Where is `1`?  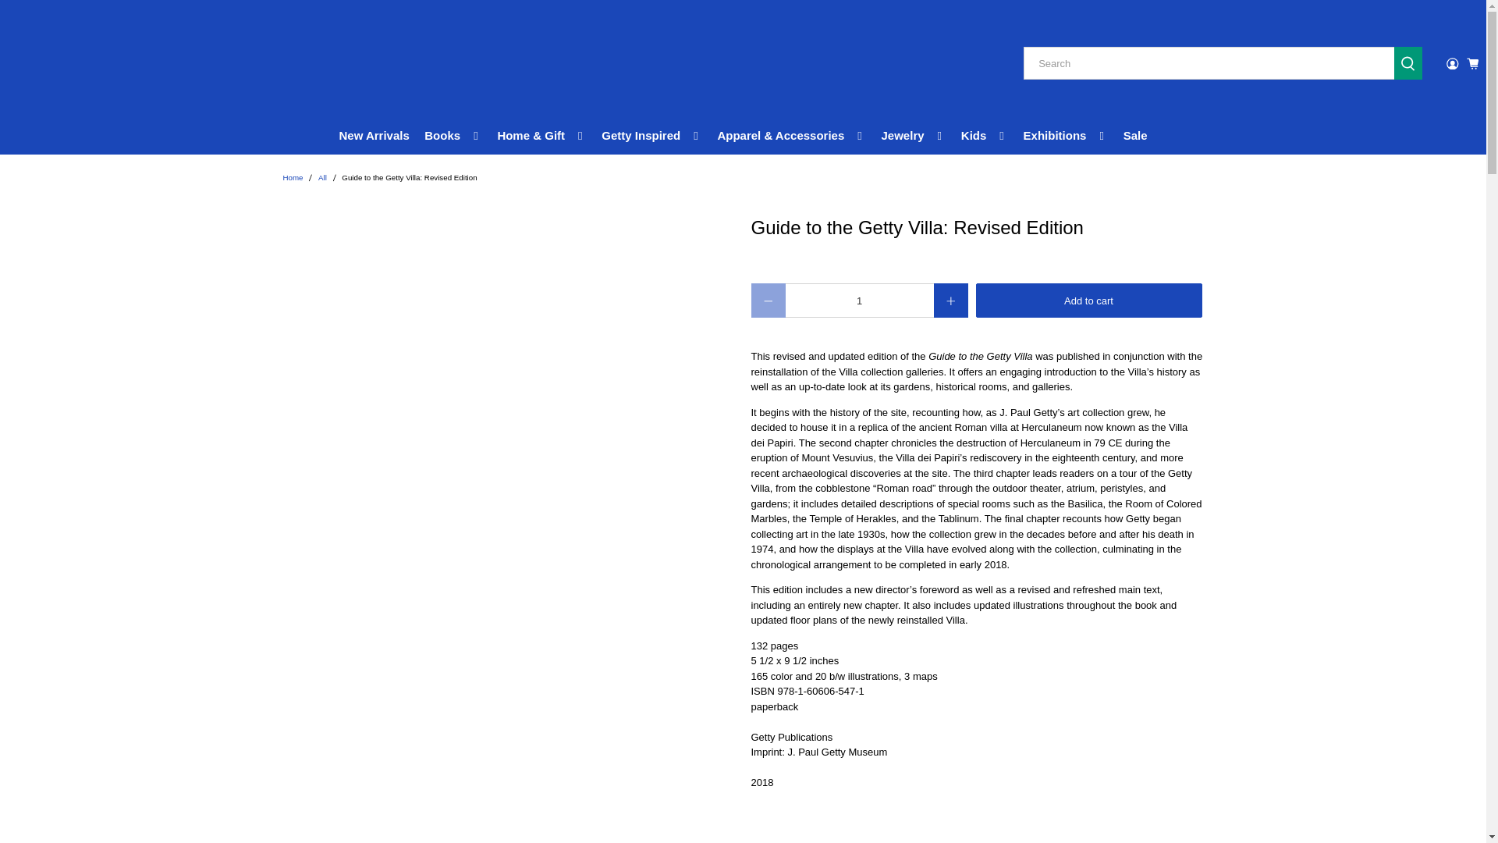
1 is located at coordinates (859, 300).